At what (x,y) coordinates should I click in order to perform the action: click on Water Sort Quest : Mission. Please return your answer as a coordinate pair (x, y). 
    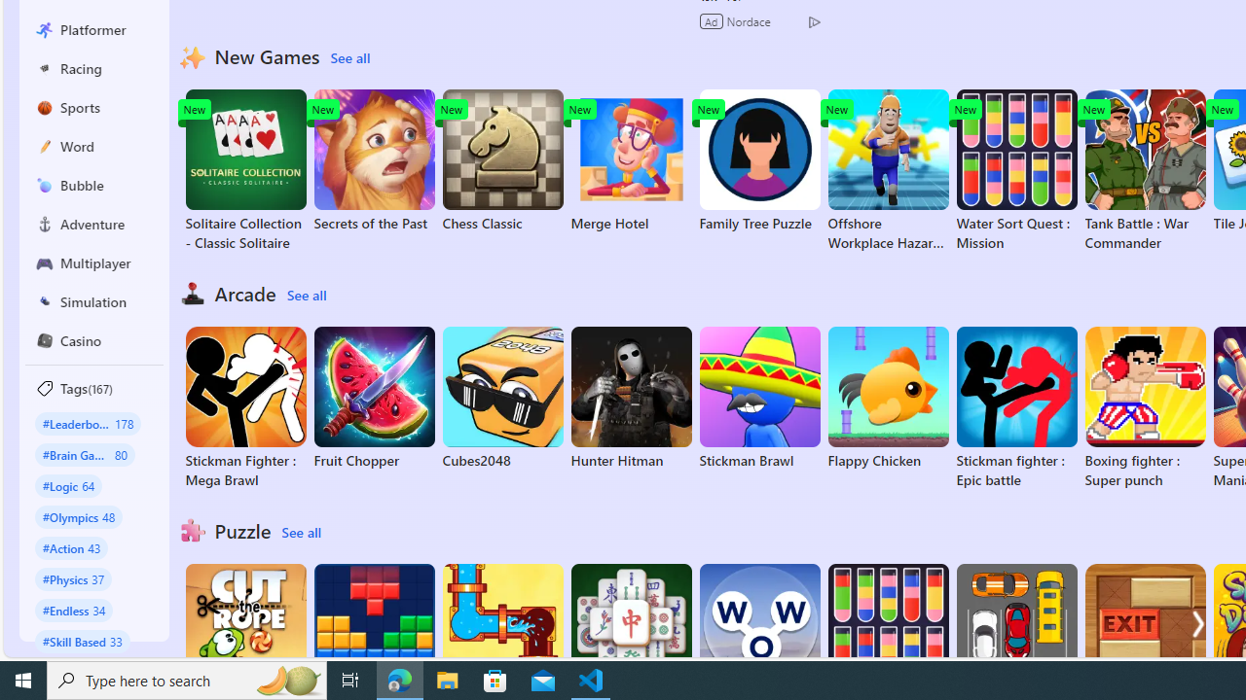
    Looking at the image, I should click on (1016, 171).